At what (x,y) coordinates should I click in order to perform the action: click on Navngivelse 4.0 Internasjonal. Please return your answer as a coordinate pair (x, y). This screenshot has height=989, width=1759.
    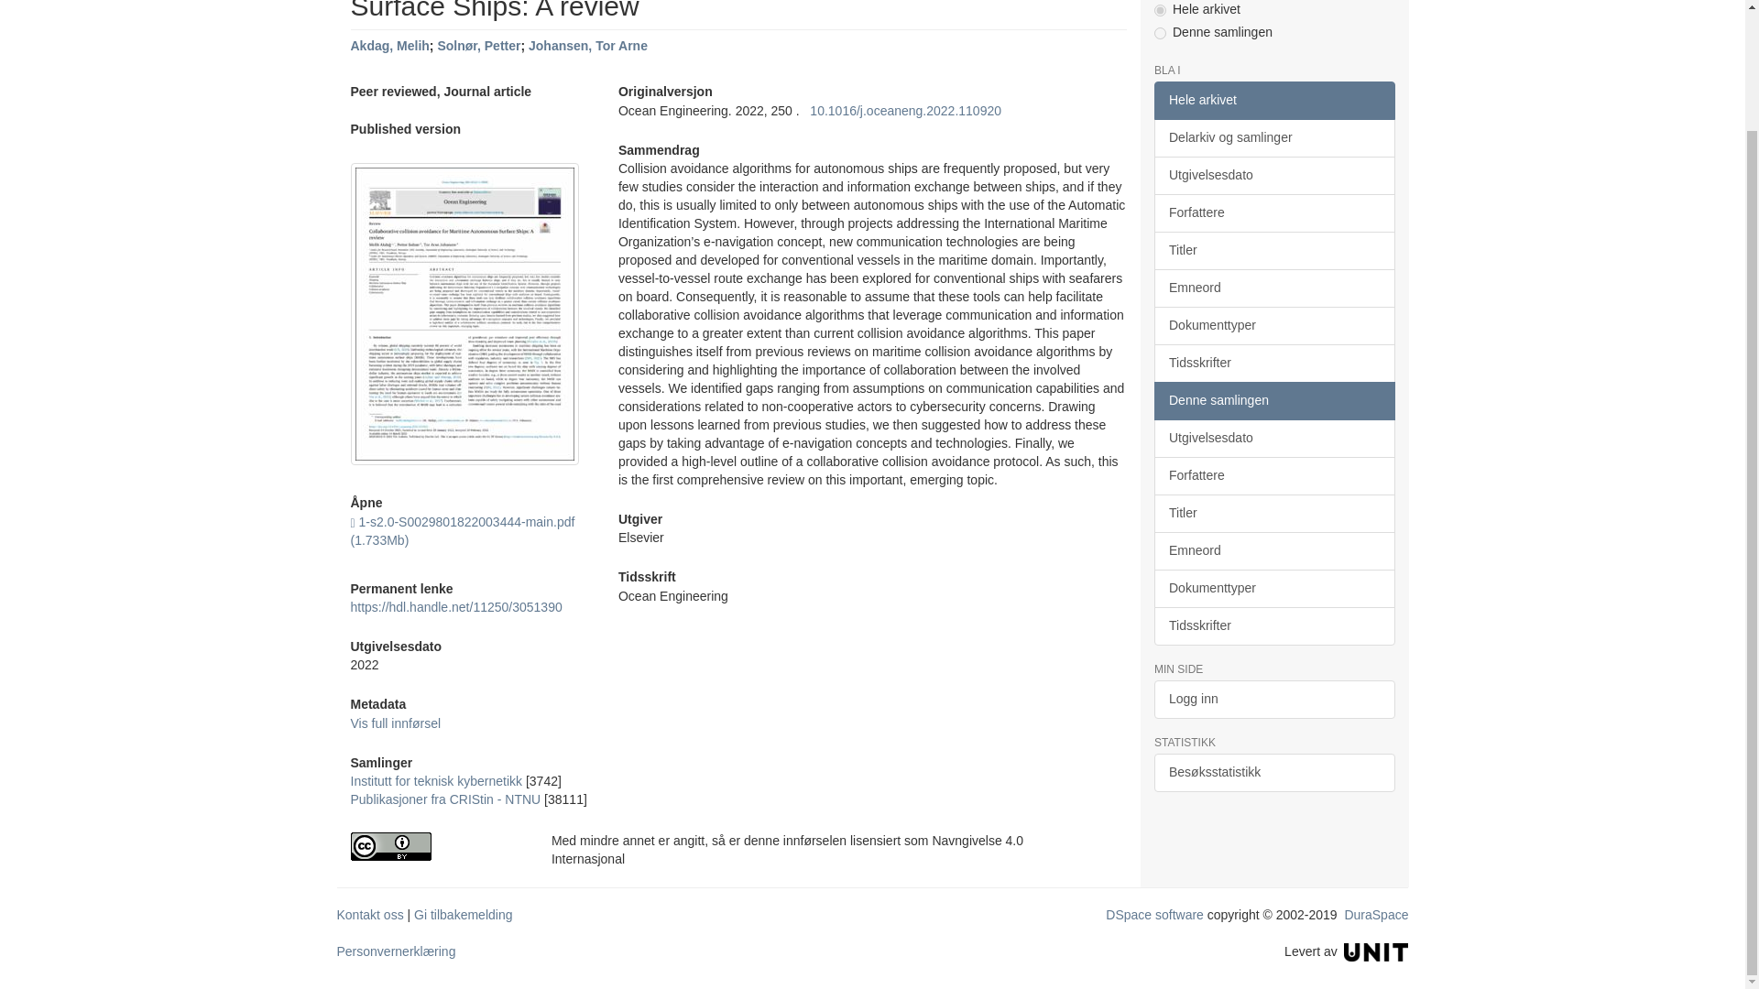
    Looking at the image, I should click on (436, 846).